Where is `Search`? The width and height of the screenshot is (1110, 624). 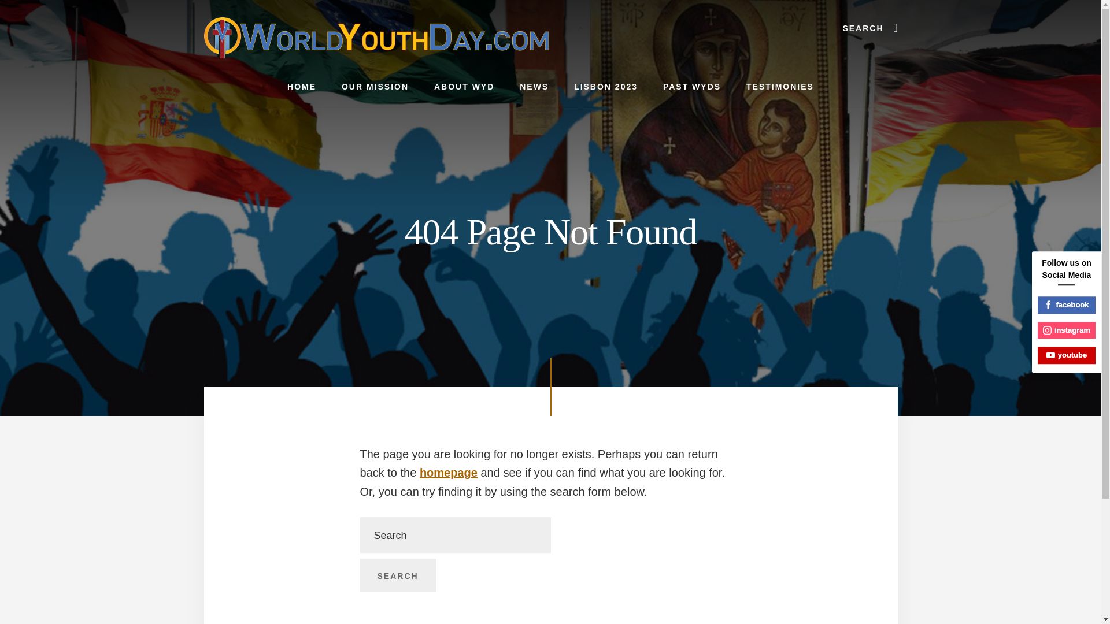 Search is located at coordinates (397, 575).